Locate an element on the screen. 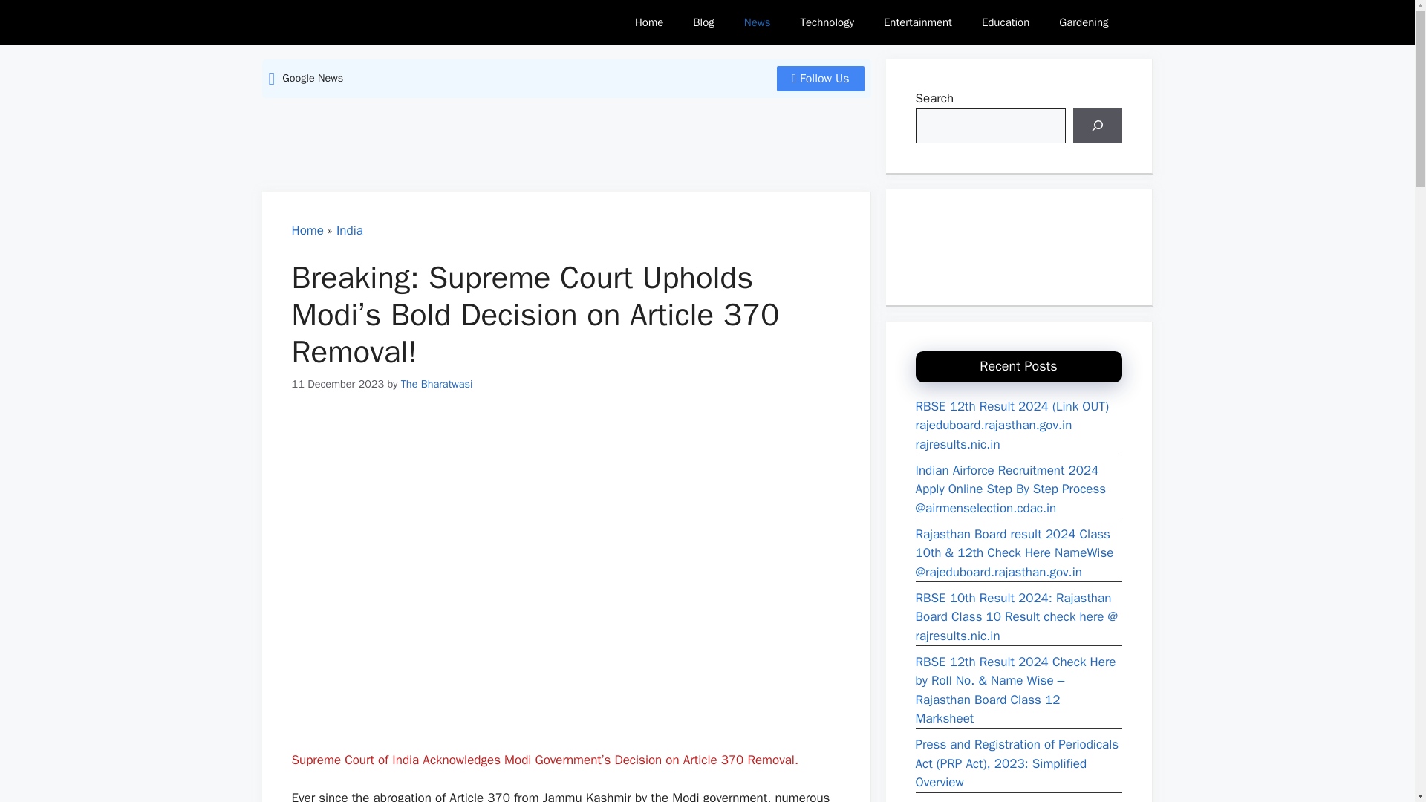 The height and width of the screenshot is (802, 1426). The Bharatwasi is located at coordinates (339, 22).